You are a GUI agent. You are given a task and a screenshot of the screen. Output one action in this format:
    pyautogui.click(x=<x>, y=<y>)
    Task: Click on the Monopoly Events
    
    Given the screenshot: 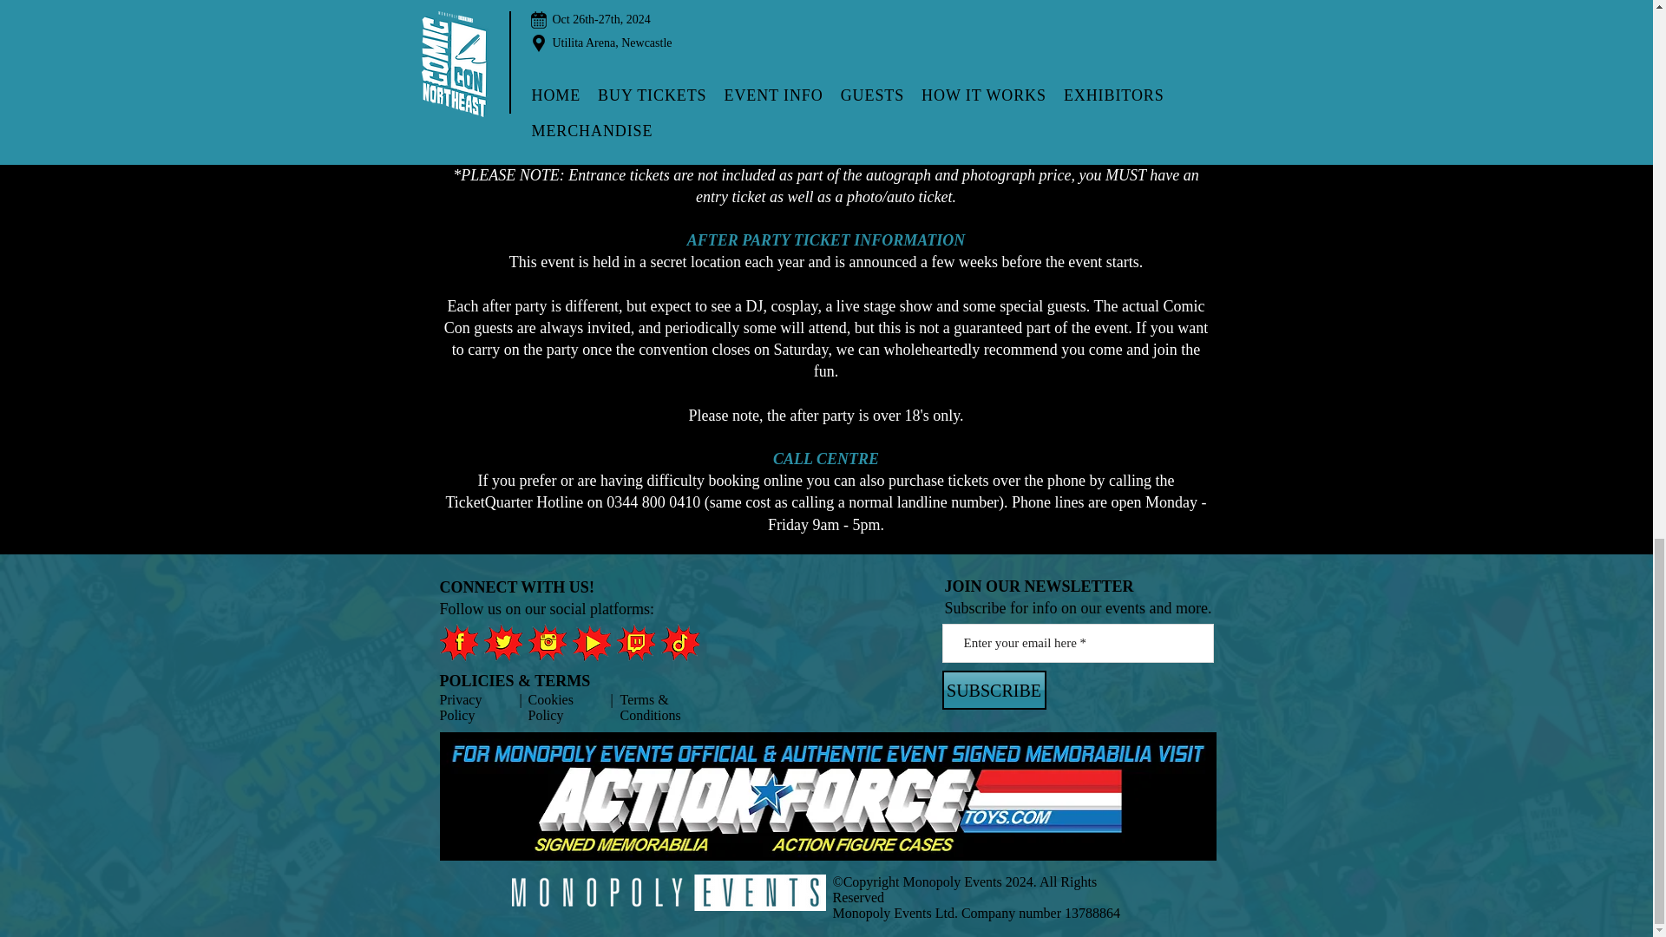 What is the action you would take?
    pyautogui.click(x=953, y=881)
    